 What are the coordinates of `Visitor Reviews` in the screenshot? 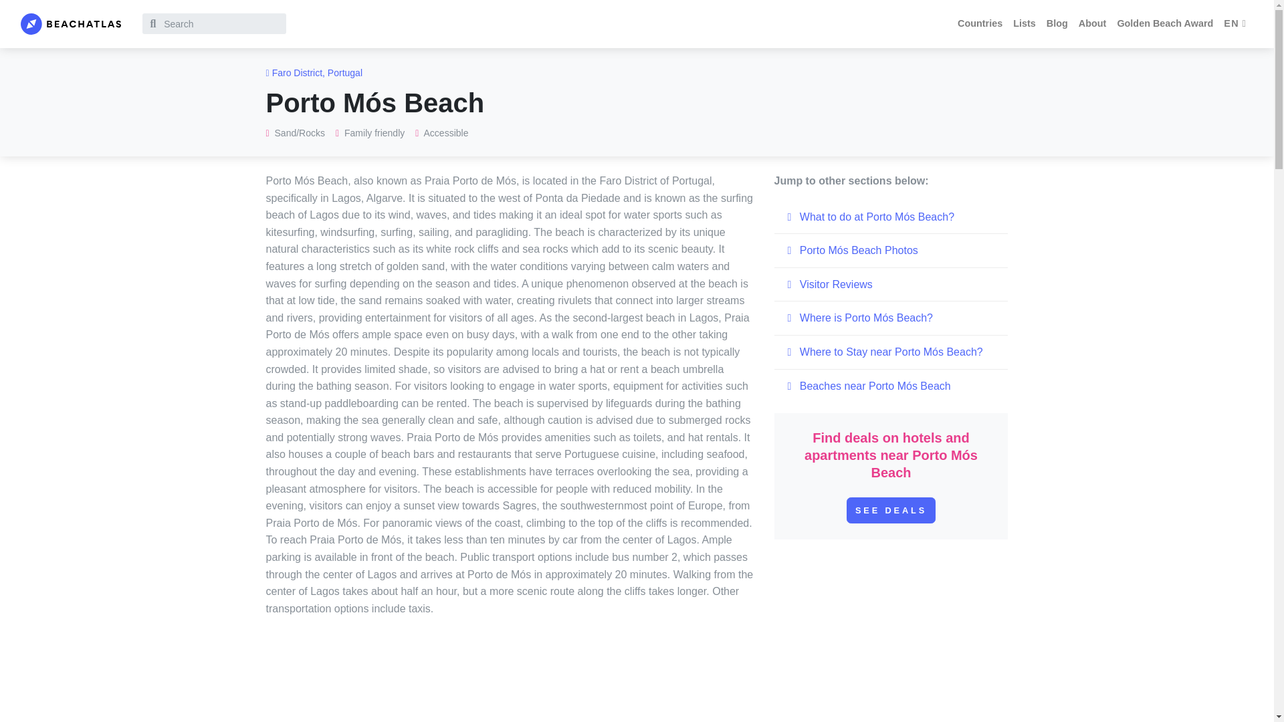 It's located at (891, 285).